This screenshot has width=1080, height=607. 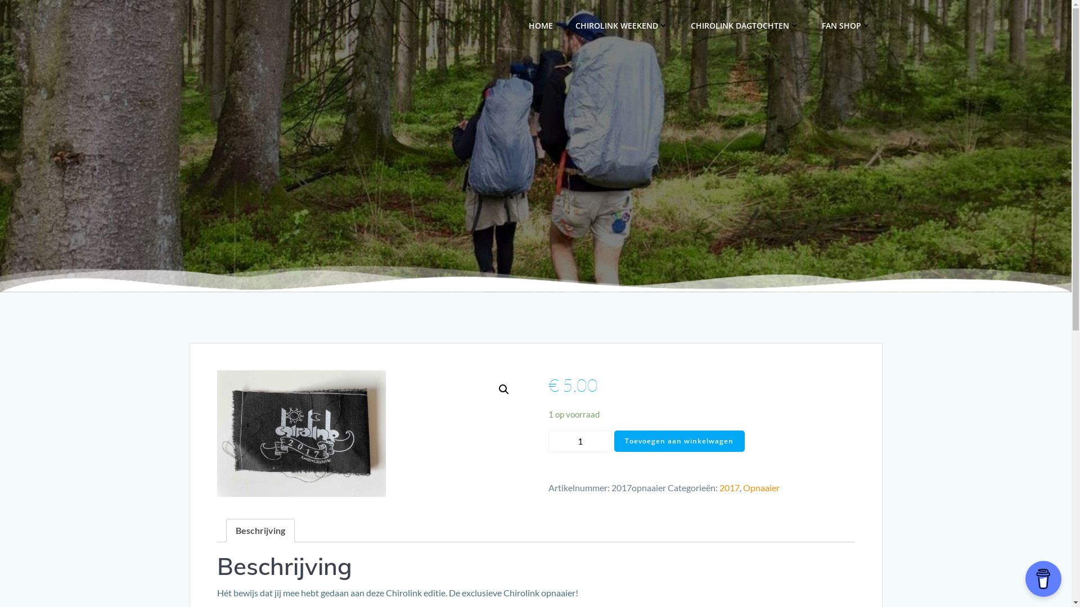 What do you see at coordinates (846, 25) in the screenshot?
I see `FAN SHOP` at bounding box center [846, 25].